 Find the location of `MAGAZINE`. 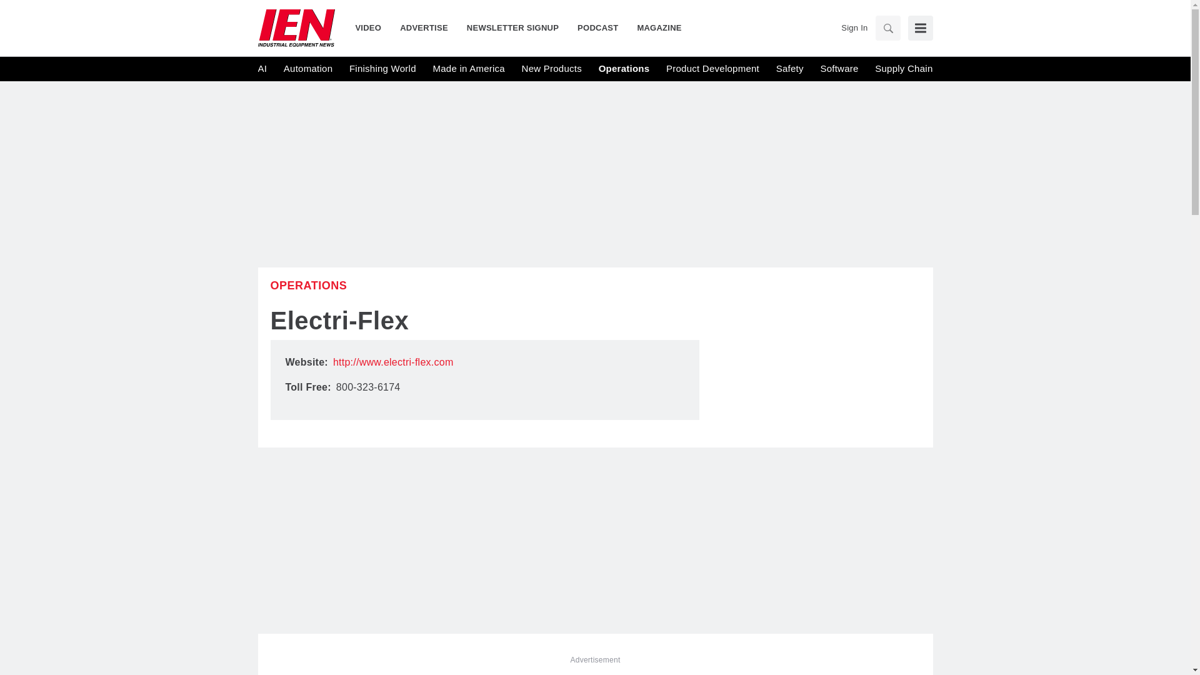

MAGAZINE is located at coordinates (654, 27).